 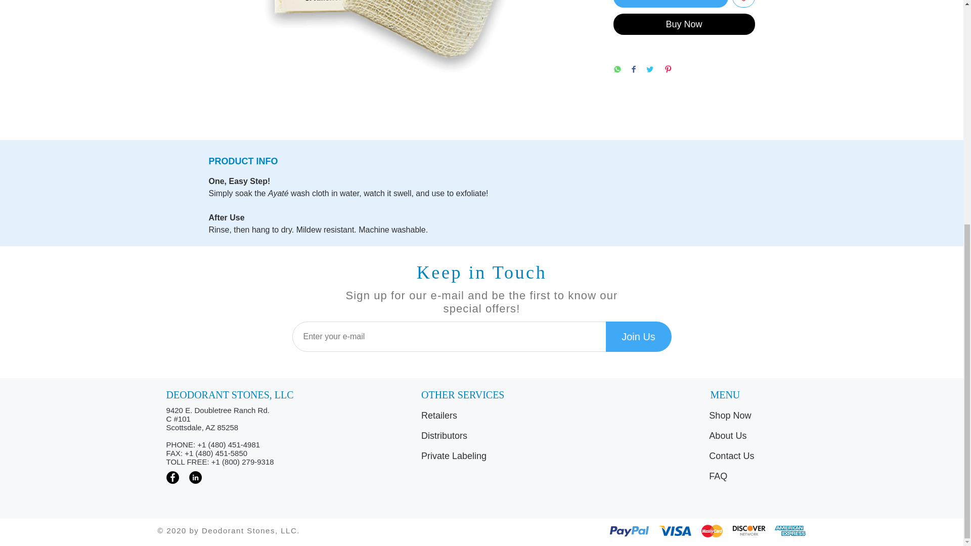 What do you see at coordinates (483, 436) in the screenshot?
I see `Distributors` at bounding box center [483, 436].